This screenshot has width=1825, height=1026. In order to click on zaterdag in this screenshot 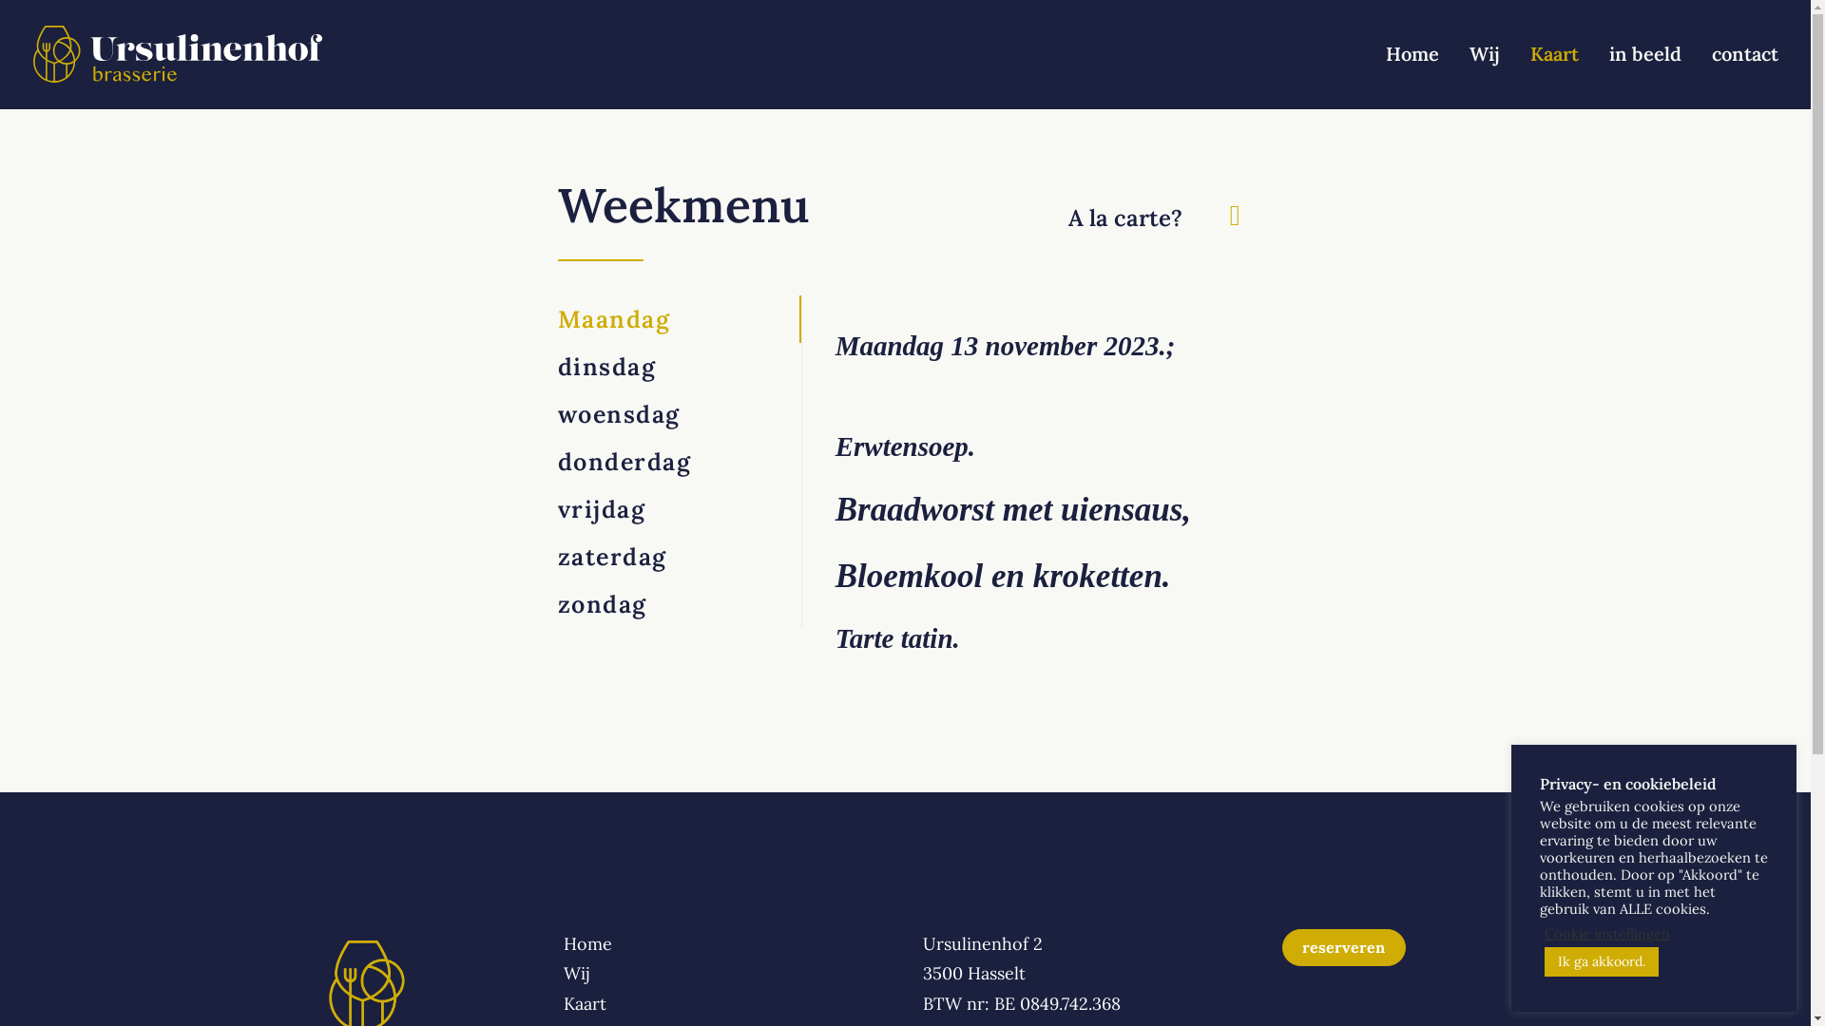, I will do `click(679, 557)`.